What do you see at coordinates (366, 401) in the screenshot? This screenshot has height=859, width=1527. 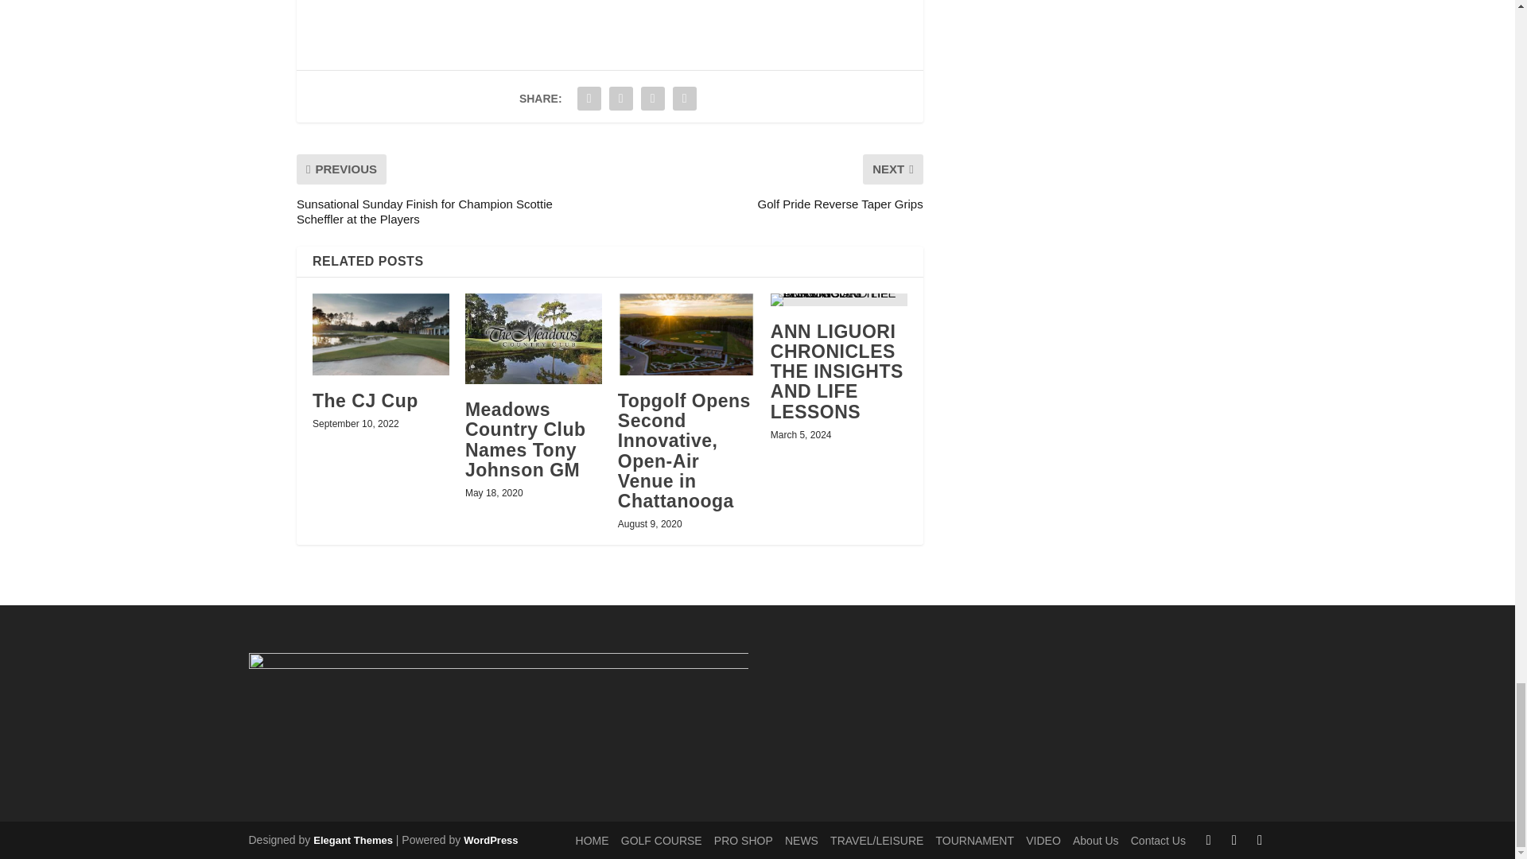 I see `The CJ Cup` at bounding box center [366, 401].